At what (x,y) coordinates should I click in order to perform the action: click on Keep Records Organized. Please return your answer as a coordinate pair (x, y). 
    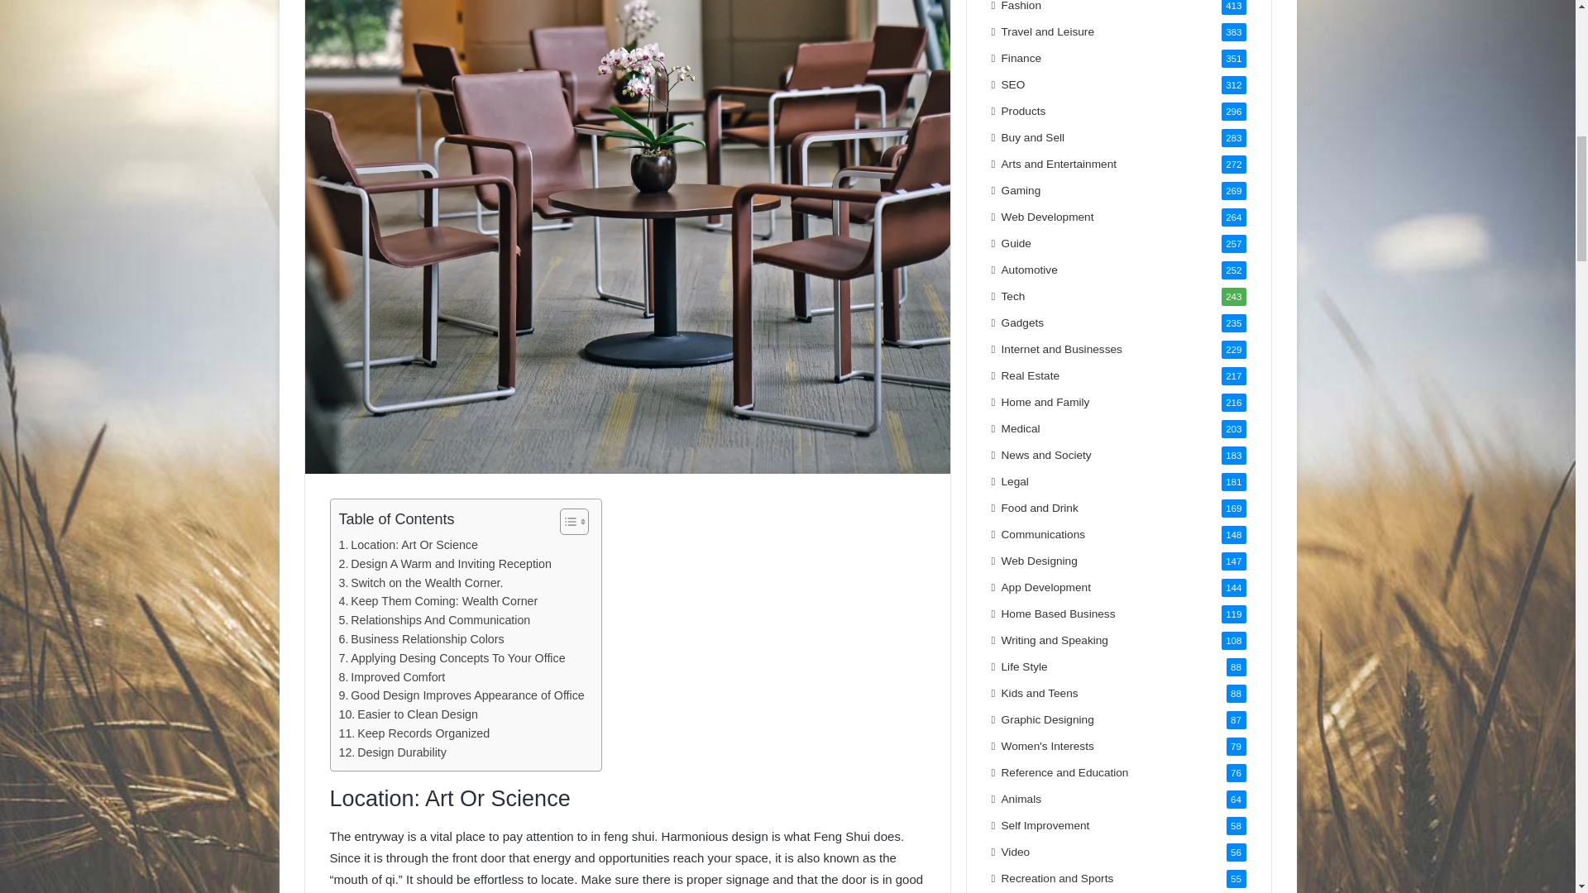
    Looking at the image, I should click on (415, 733).